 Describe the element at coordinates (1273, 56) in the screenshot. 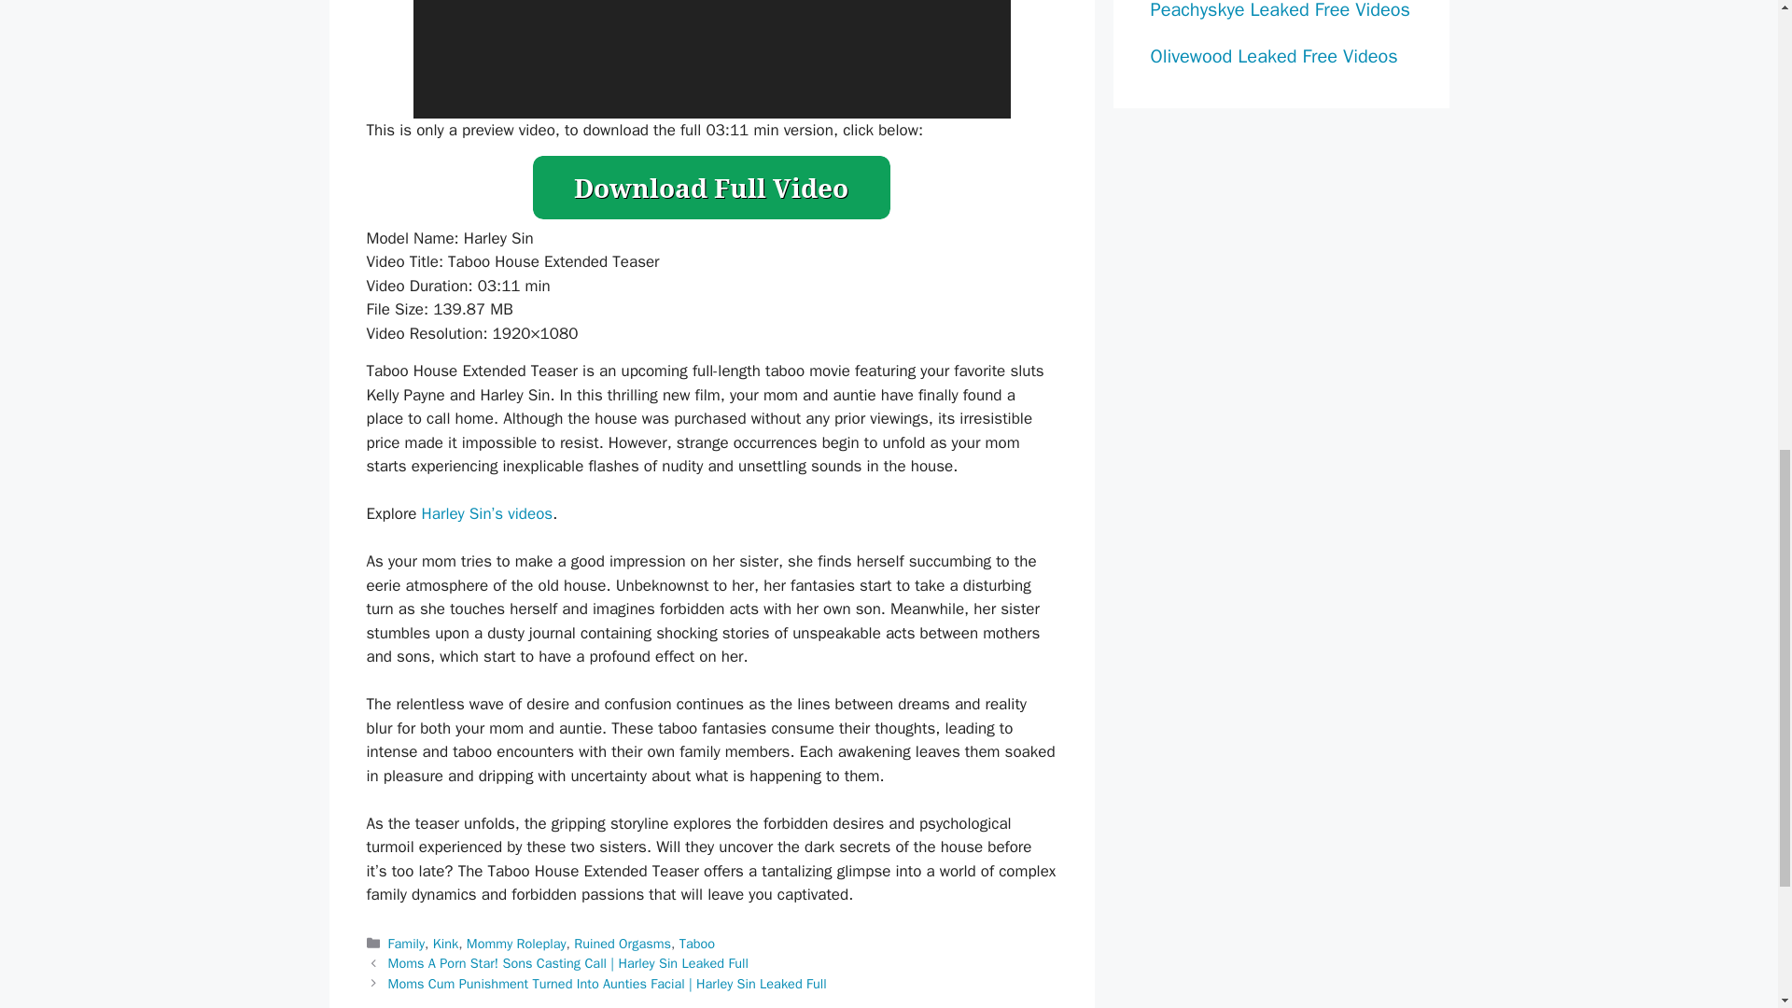

I see `Olivewood Leaked Free Videos` at that location.